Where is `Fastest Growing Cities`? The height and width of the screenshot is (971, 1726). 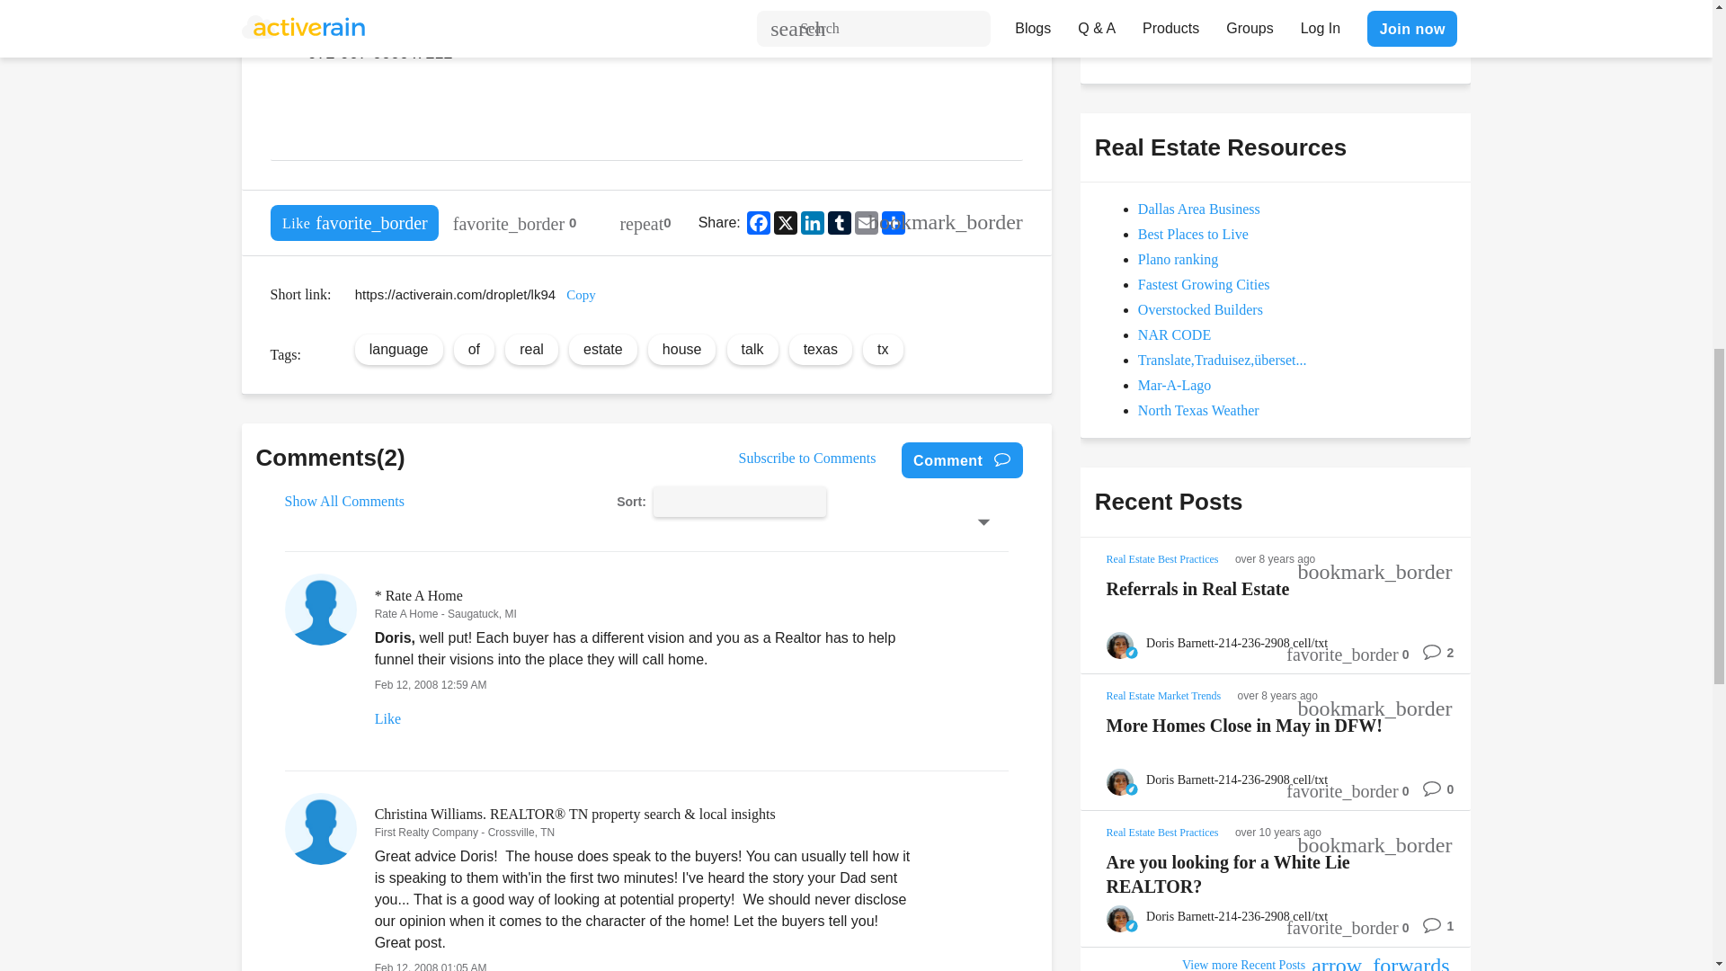
Fastest Growing Cities is located at coordinates (1204, 284).